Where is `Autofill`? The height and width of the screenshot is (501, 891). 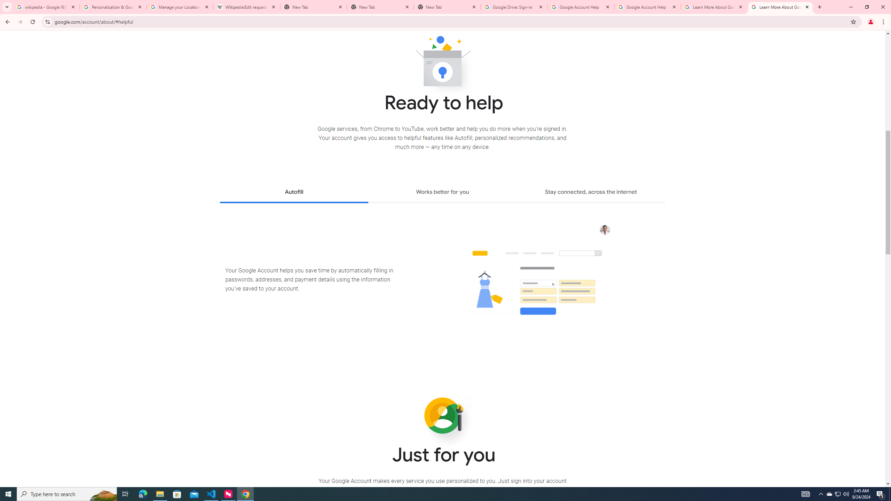 Autofill is located at coordinates (294, 193).